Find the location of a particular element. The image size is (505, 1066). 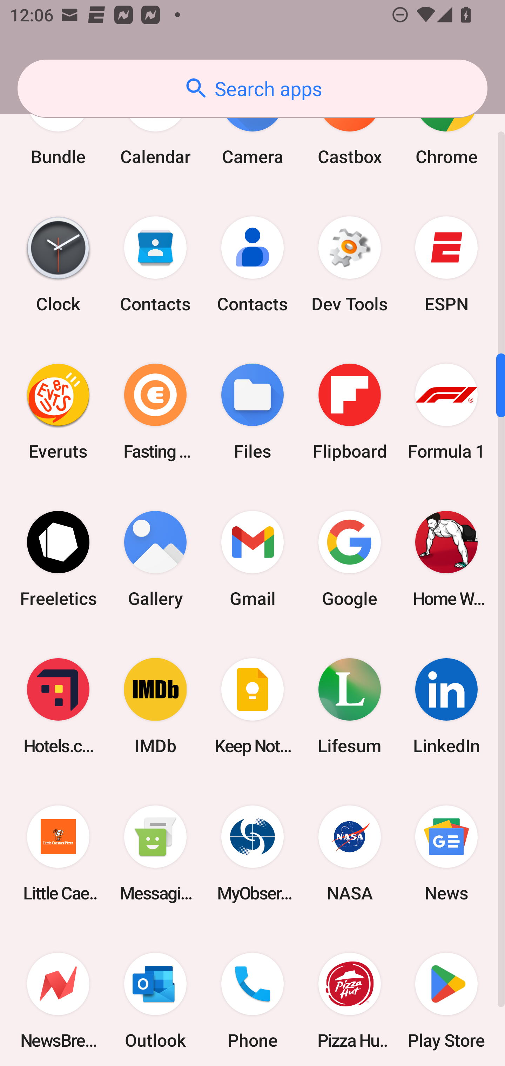

Keep Notes is located at coordinates (252, 706).